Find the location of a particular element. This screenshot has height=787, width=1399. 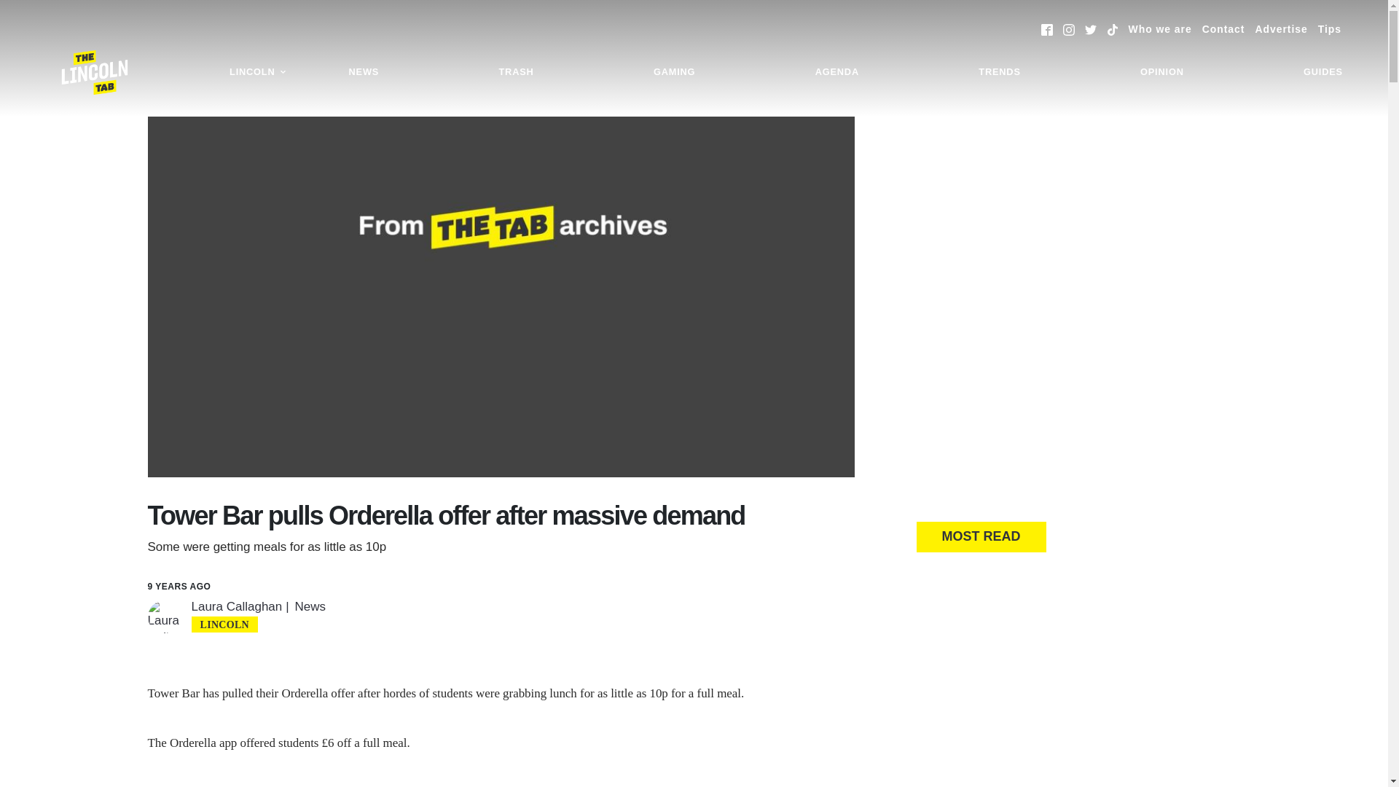

Who we are is located at coordinates (1160, 29).